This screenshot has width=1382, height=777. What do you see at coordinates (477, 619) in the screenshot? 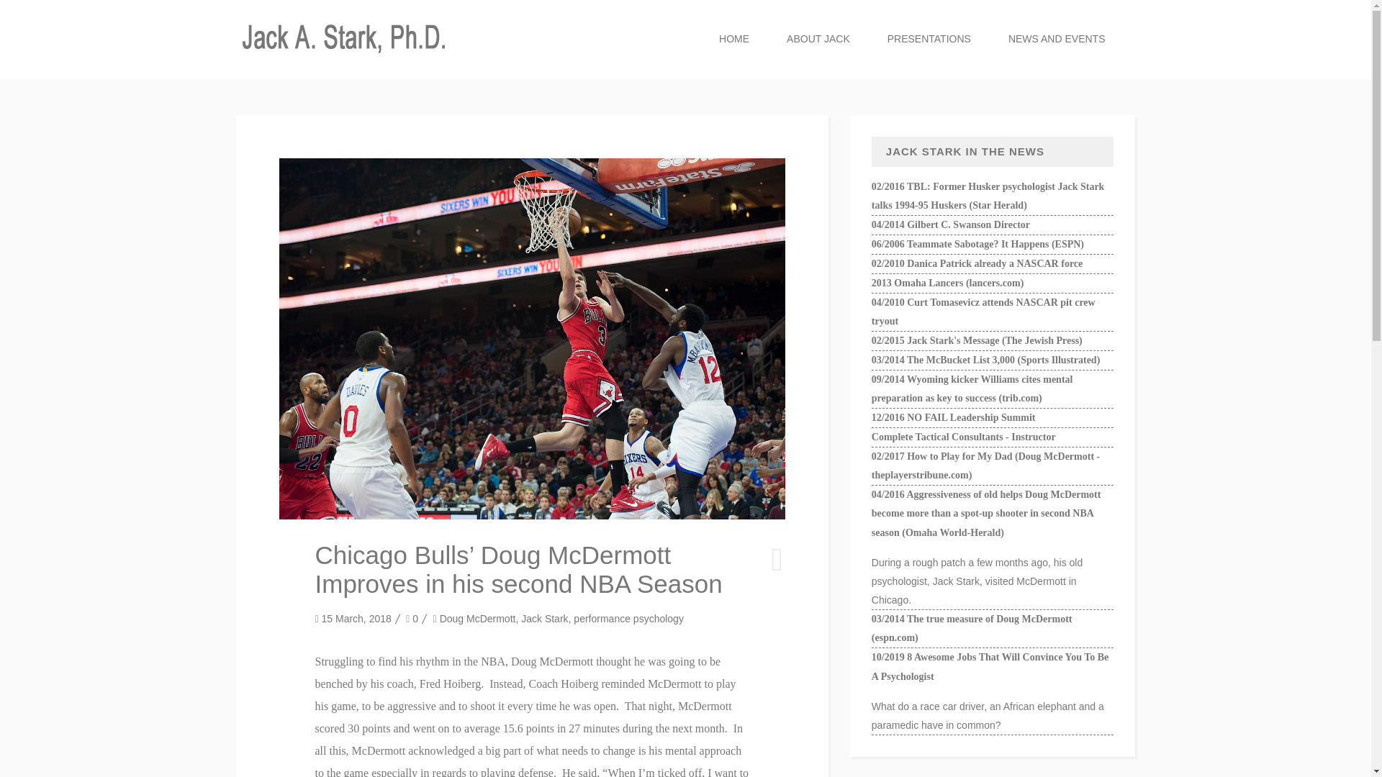
I see `Doug McDermott` at bounding box center [477, 619].